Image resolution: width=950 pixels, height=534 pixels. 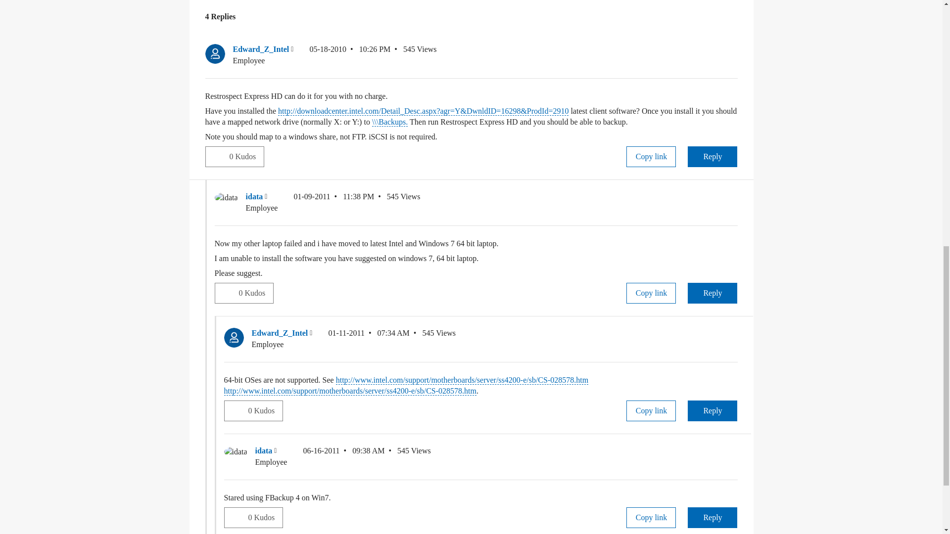 What do you see at coordinates (350, 54) in the screenshot?
I see `Posted on` at bounding box center [350, 54].